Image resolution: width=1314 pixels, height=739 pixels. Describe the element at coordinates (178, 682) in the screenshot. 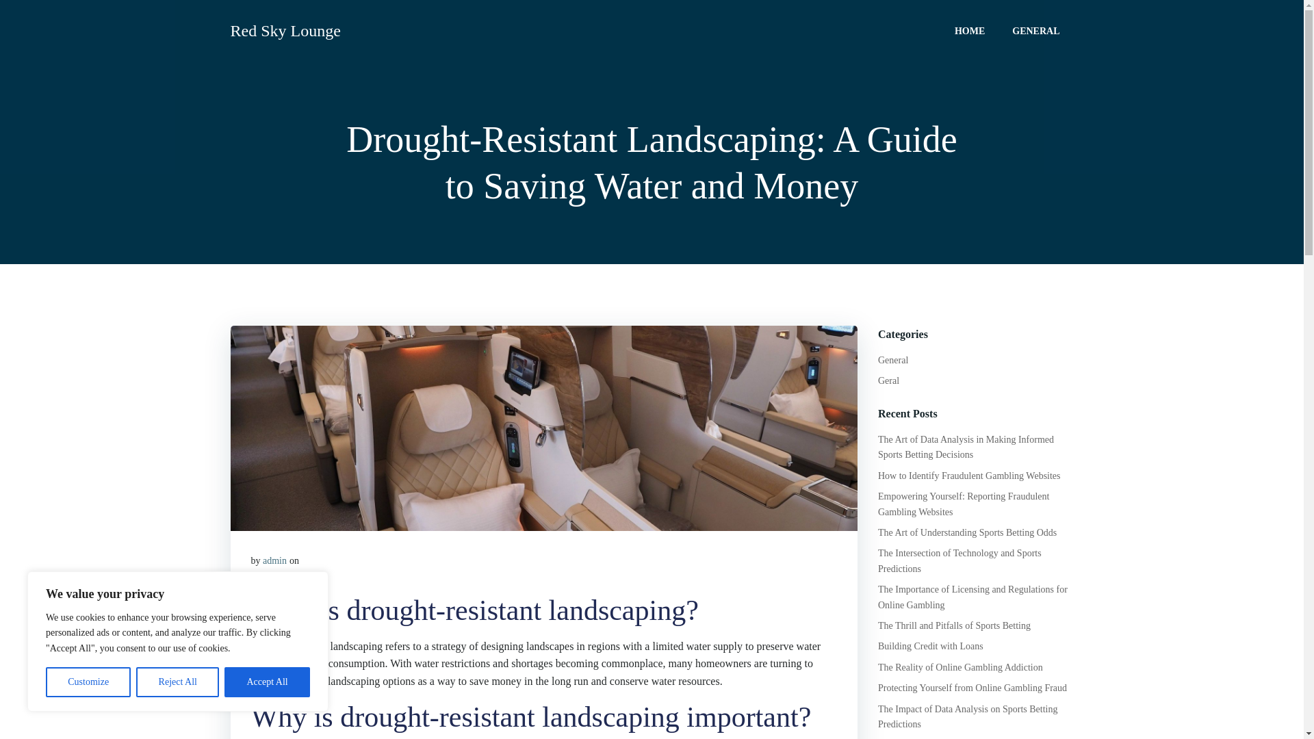

I see `Reject All` at that location.